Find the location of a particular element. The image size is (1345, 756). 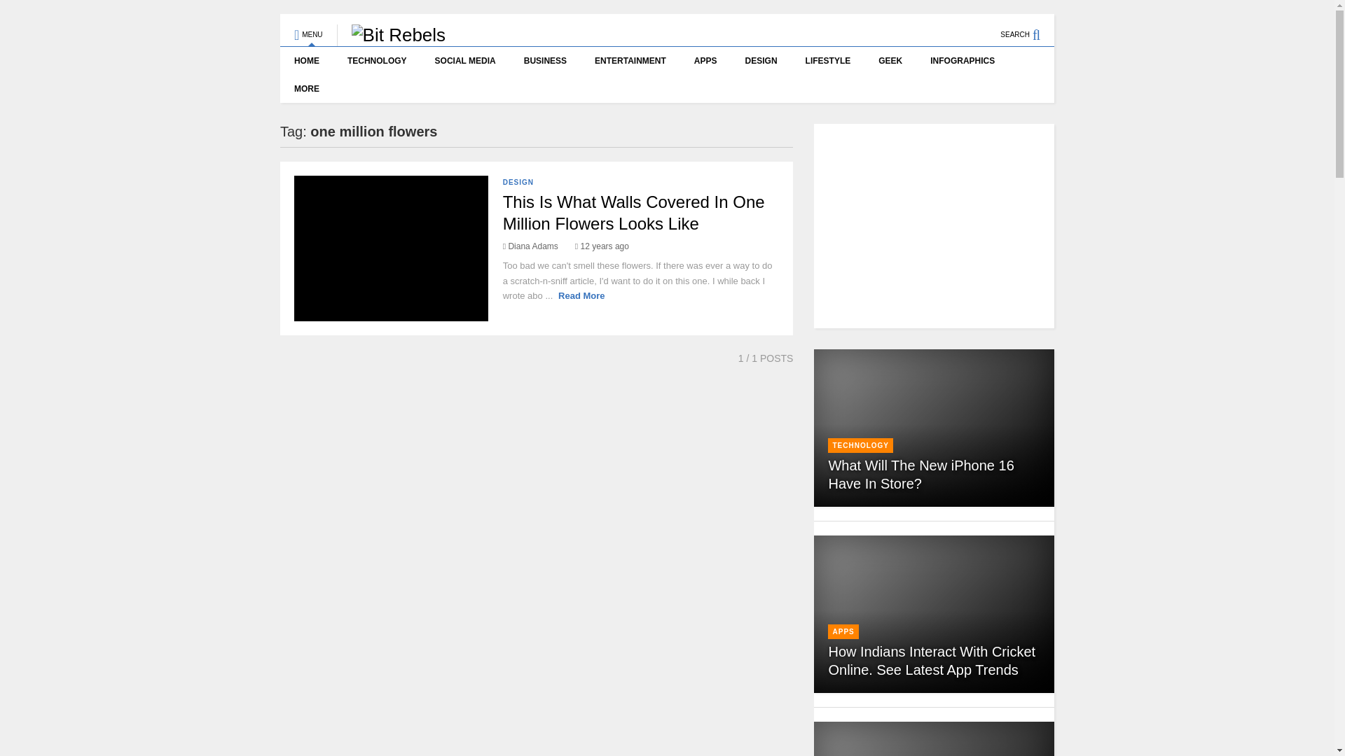

INFOGRAPHICS is located at coordinates (963, 60).